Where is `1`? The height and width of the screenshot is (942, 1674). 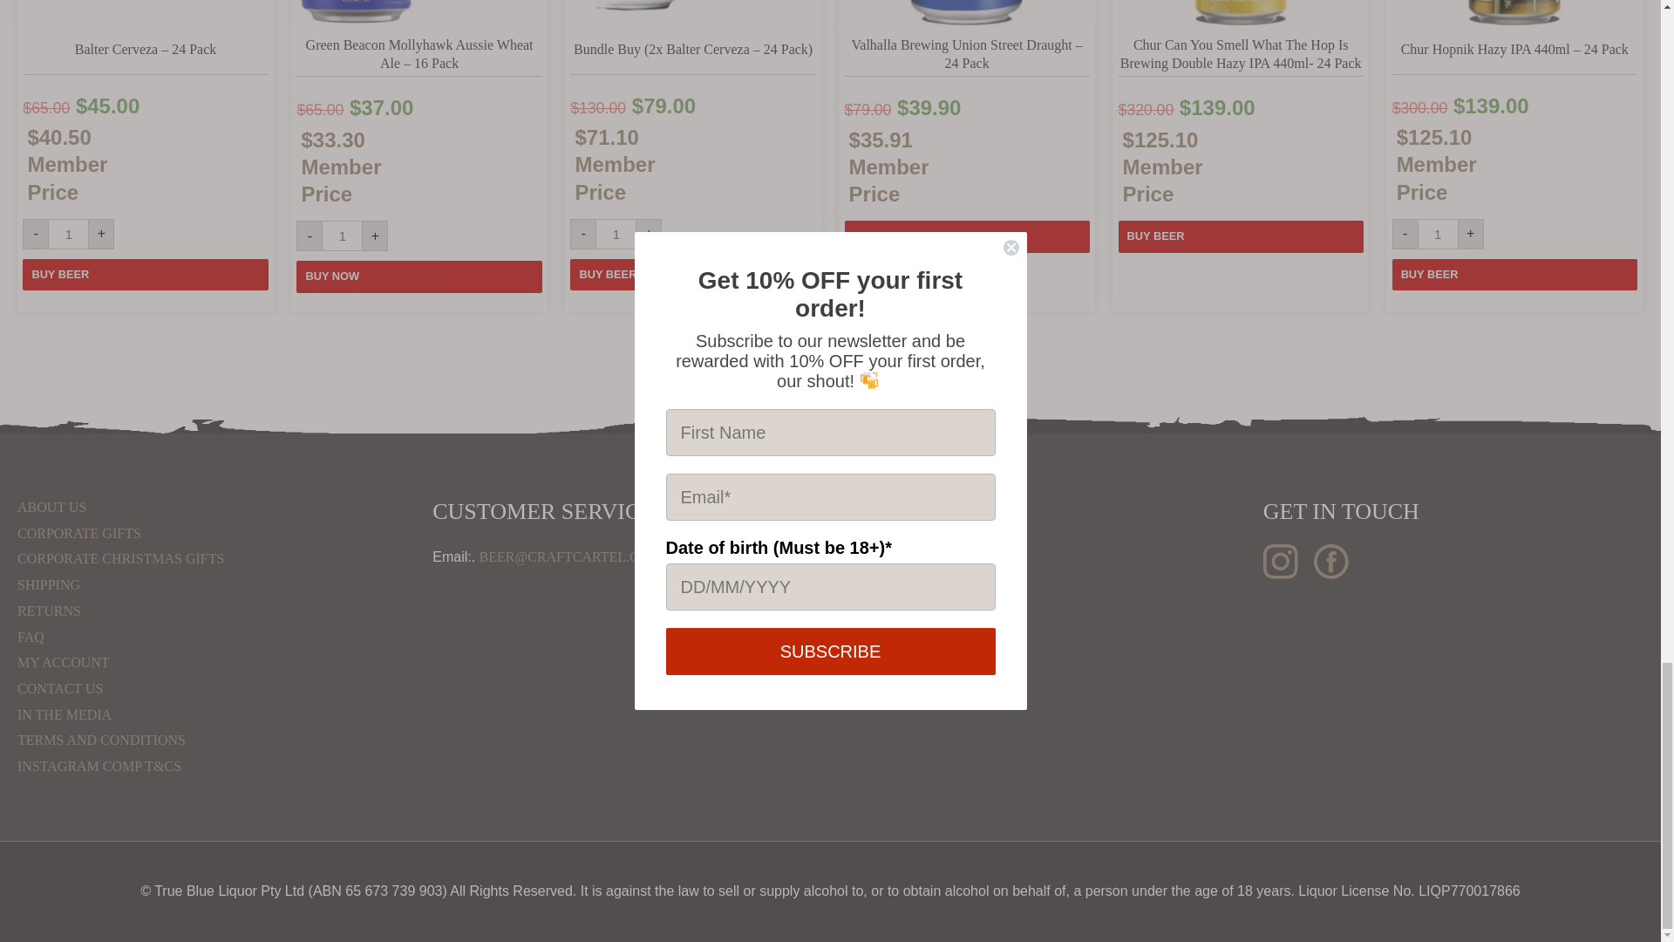
1 is located at coordinates (68, 234).